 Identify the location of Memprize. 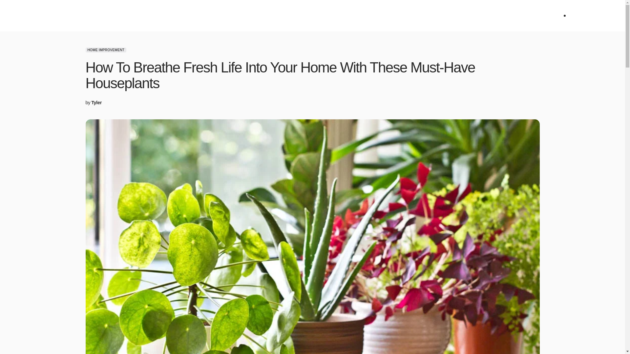
(45, 16).